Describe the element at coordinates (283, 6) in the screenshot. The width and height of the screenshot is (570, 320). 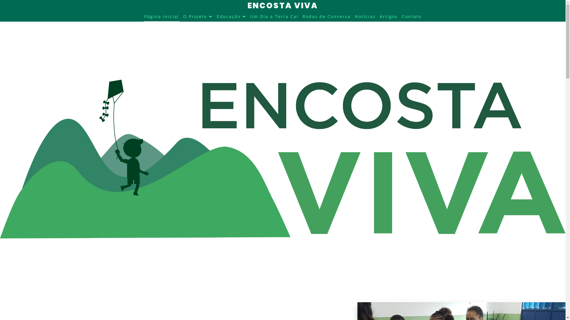
I see `ENCOSTA VIVA` at that location.